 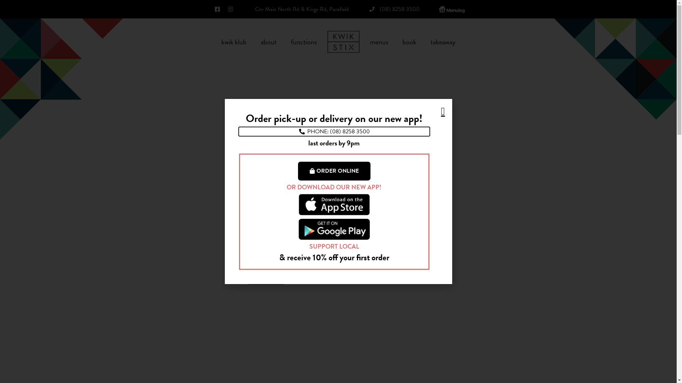 What do you see at coordinates (266, 278) in the screenshot?
I see `SIGN UP!` at bounding box center [266, 278].